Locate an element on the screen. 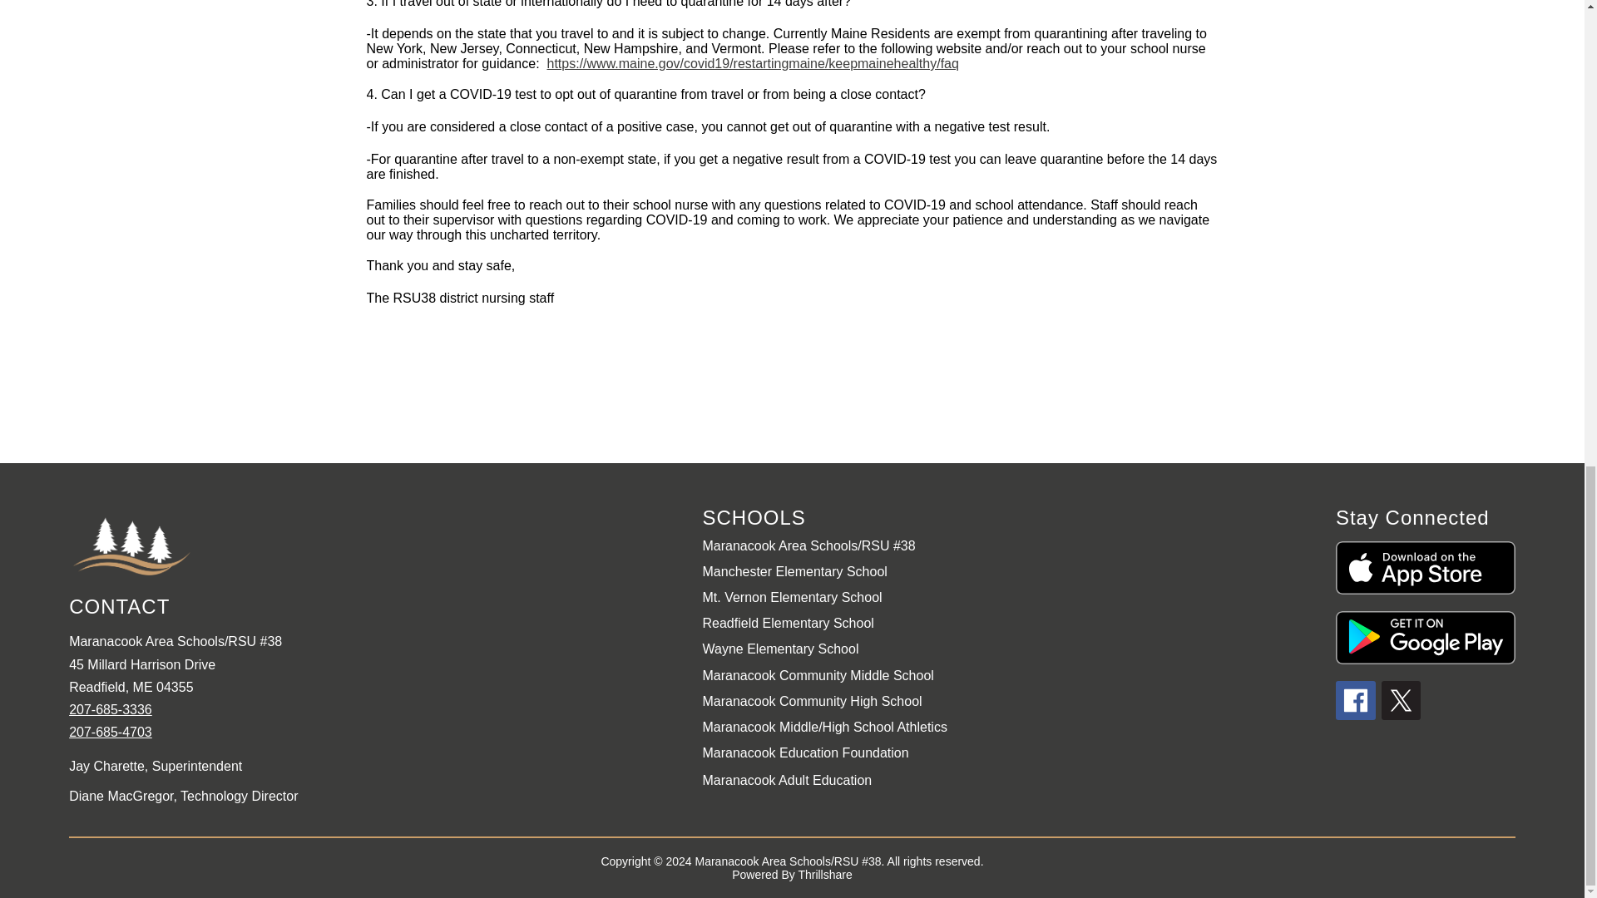  Jay Charette, Superintendent is located at coordinates (376, 766).